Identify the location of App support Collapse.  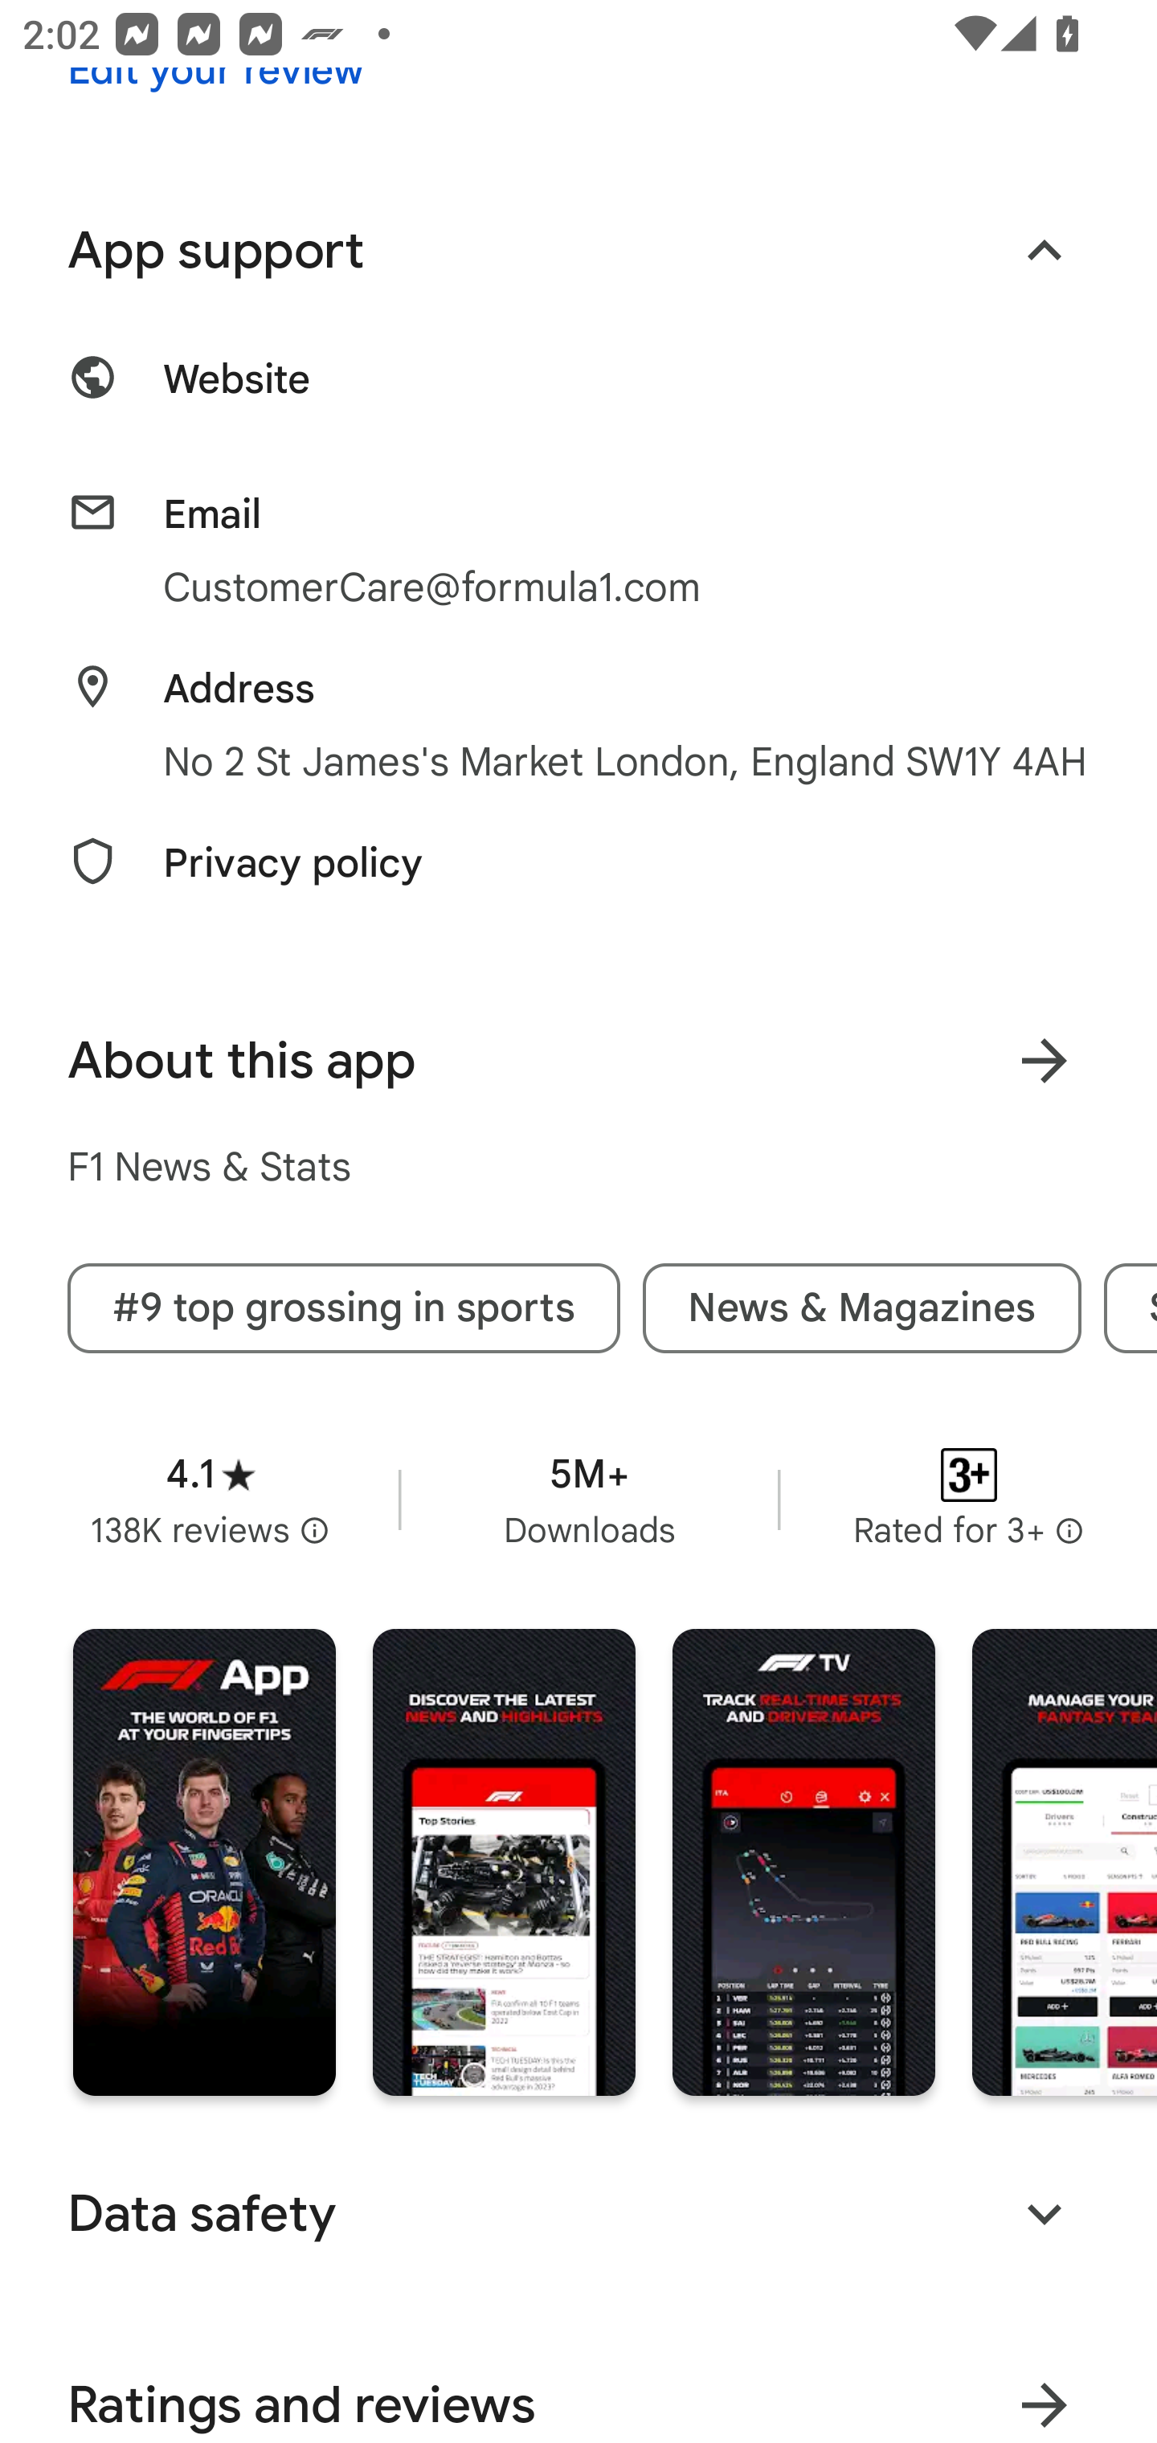
(578, 250).